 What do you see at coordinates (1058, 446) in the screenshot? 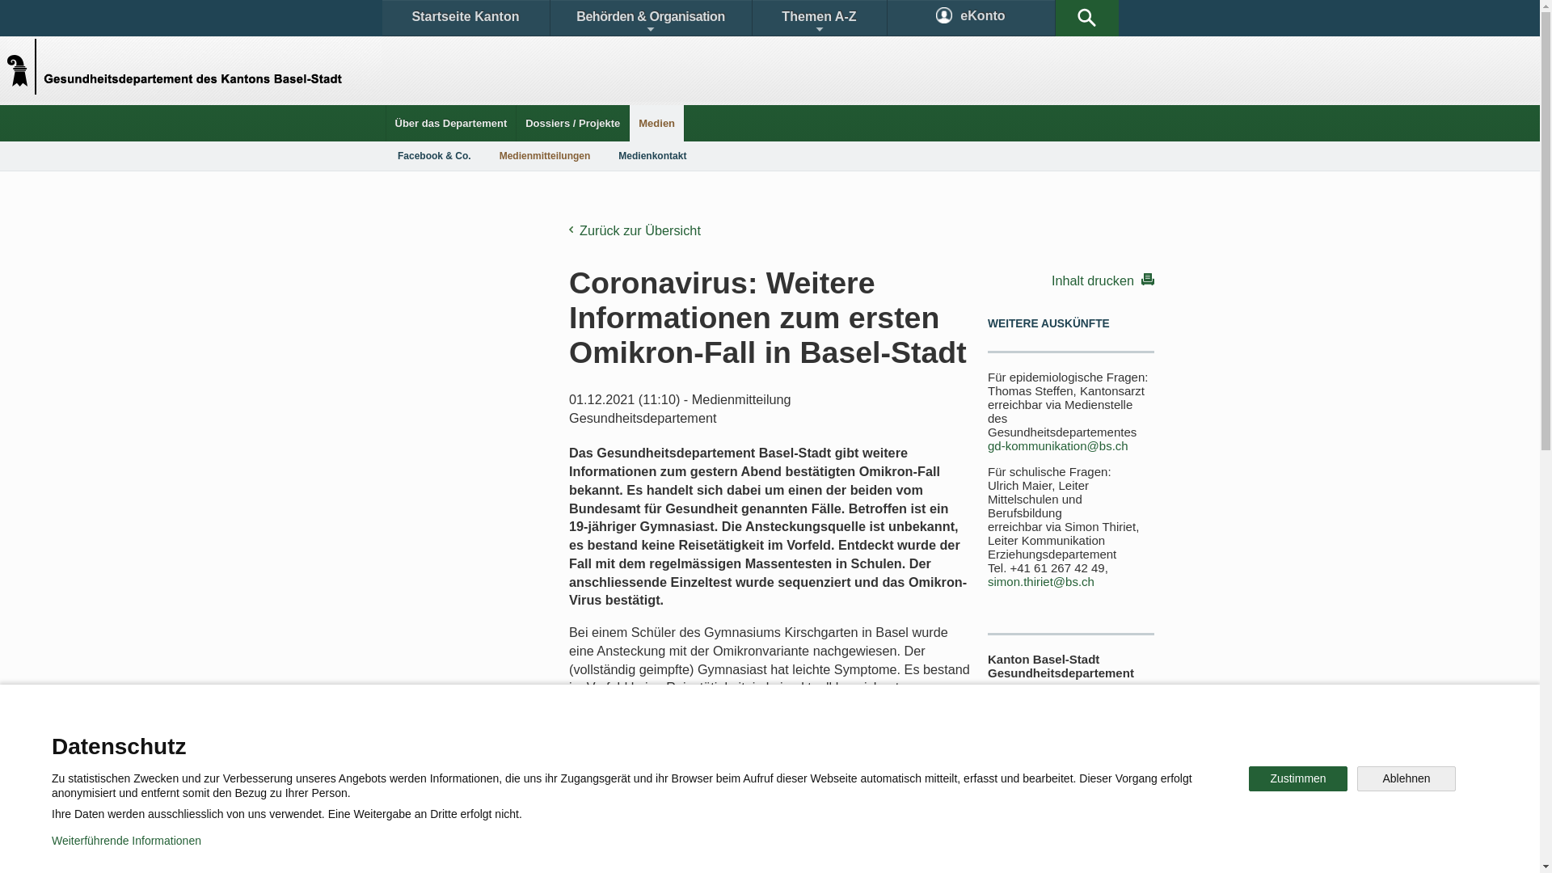
I see `gd-kommunikation@bs.ch` at bounding box center [1058, 446].